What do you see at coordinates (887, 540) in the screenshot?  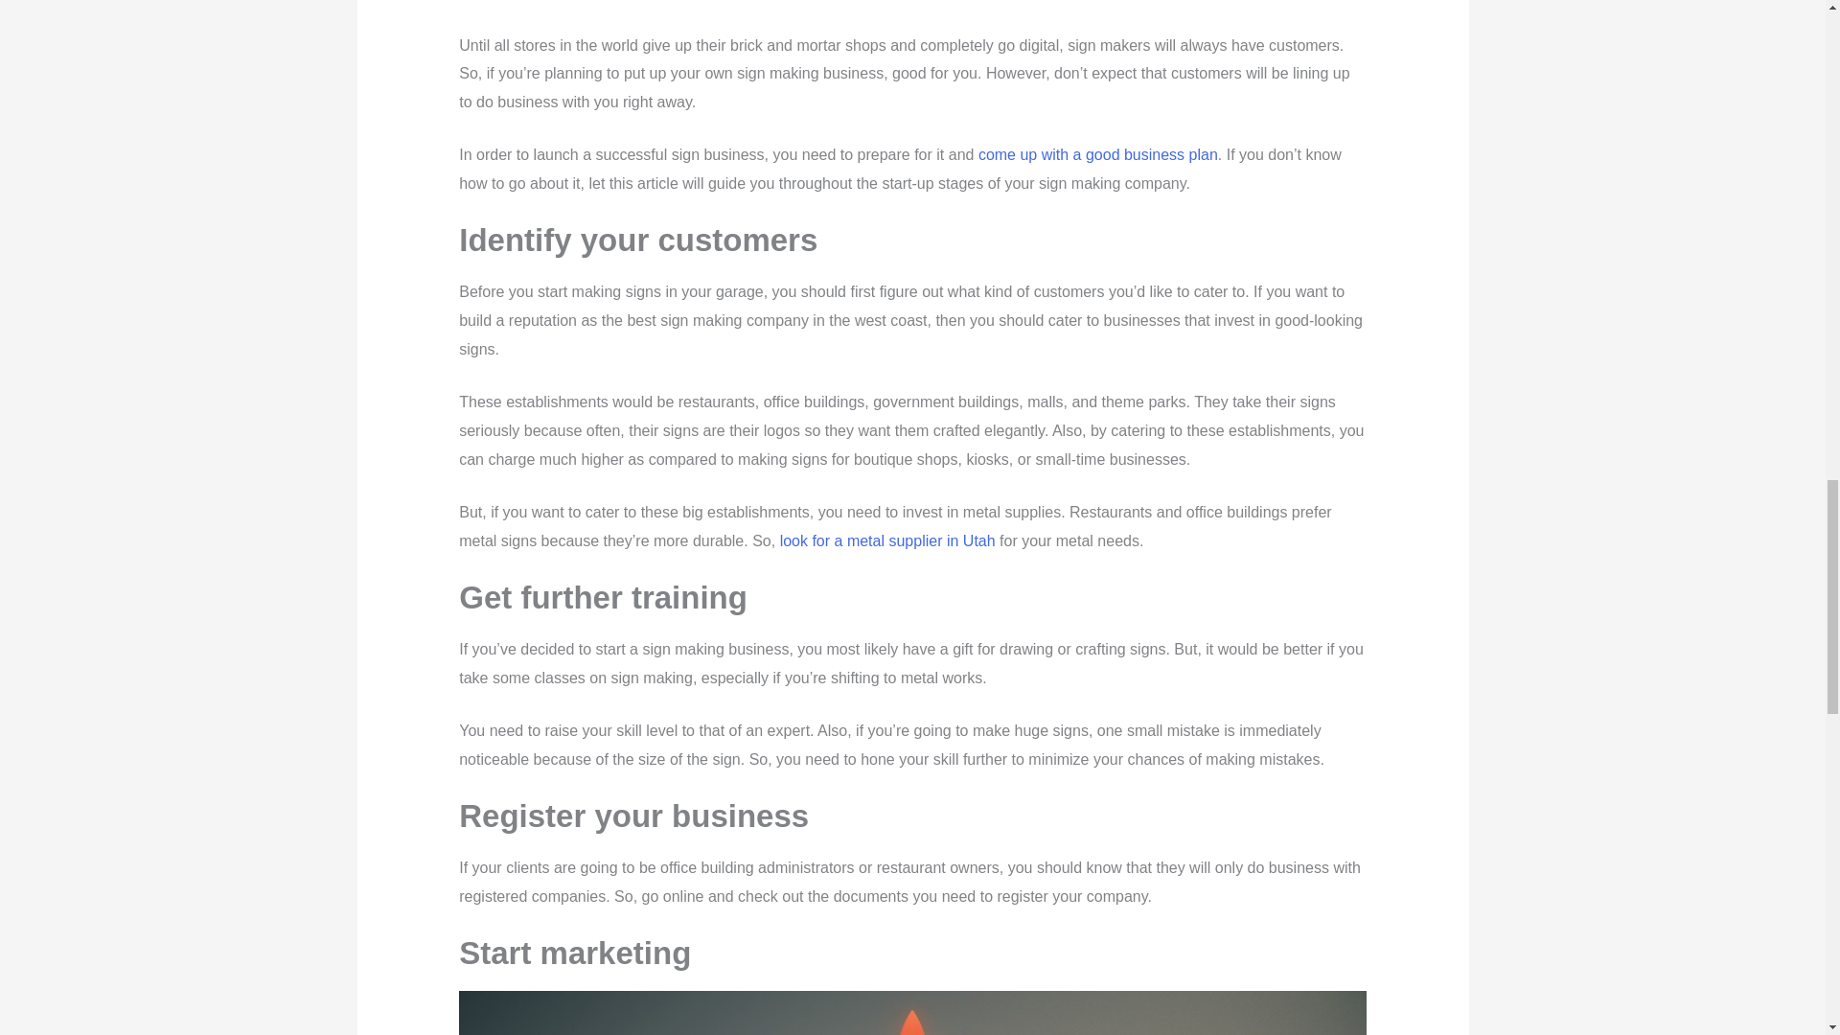 I see `Barber Metals and Fabrication` at bounding box center [887, 540].